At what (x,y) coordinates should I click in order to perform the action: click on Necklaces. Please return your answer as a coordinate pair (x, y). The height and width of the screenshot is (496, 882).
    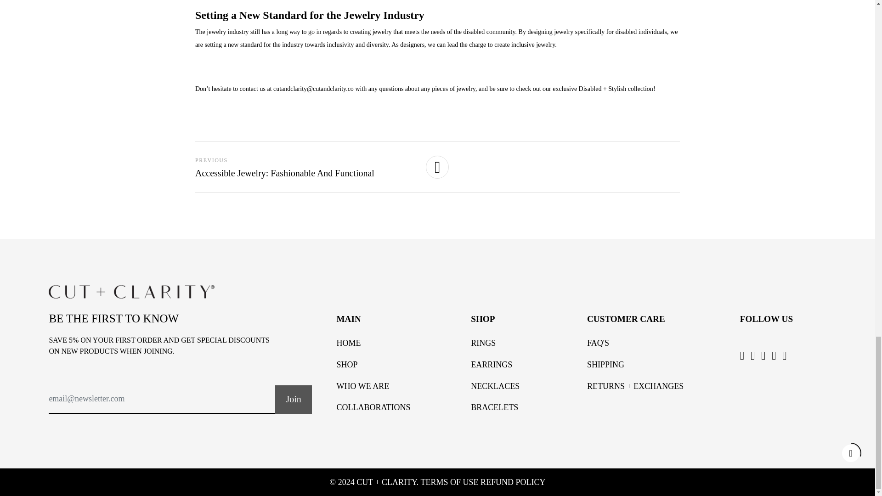
    Looking at the image, I should click on (495, 386).